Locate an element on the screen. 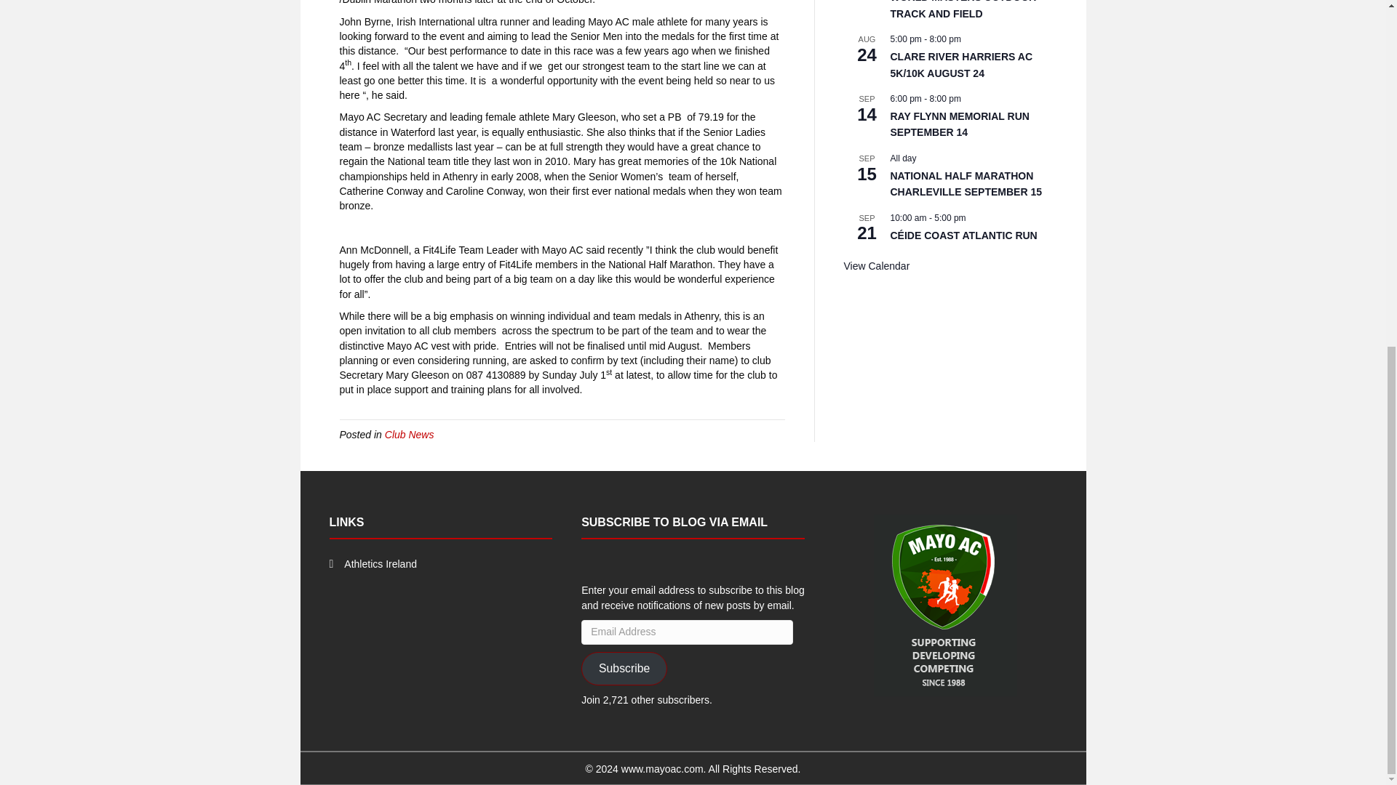  RAY FLYNN MEMORIAL RUN SEPTEMBER 14 is located at coordinates (960, 125).